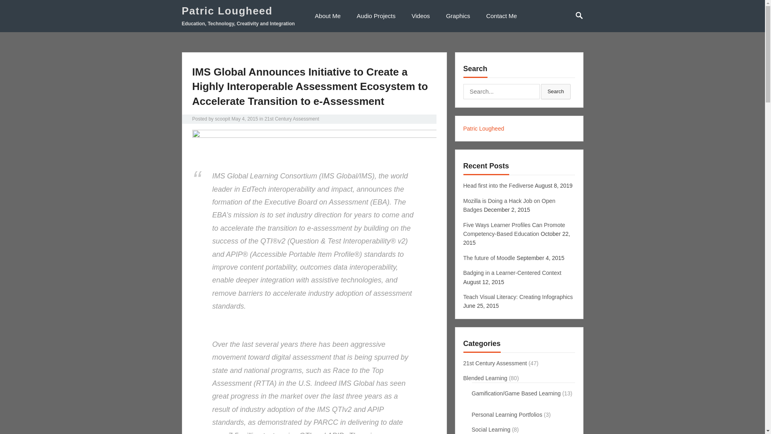 This screenshot has width=771, height=434. I want to click on Social Learning, so click(491, 429).